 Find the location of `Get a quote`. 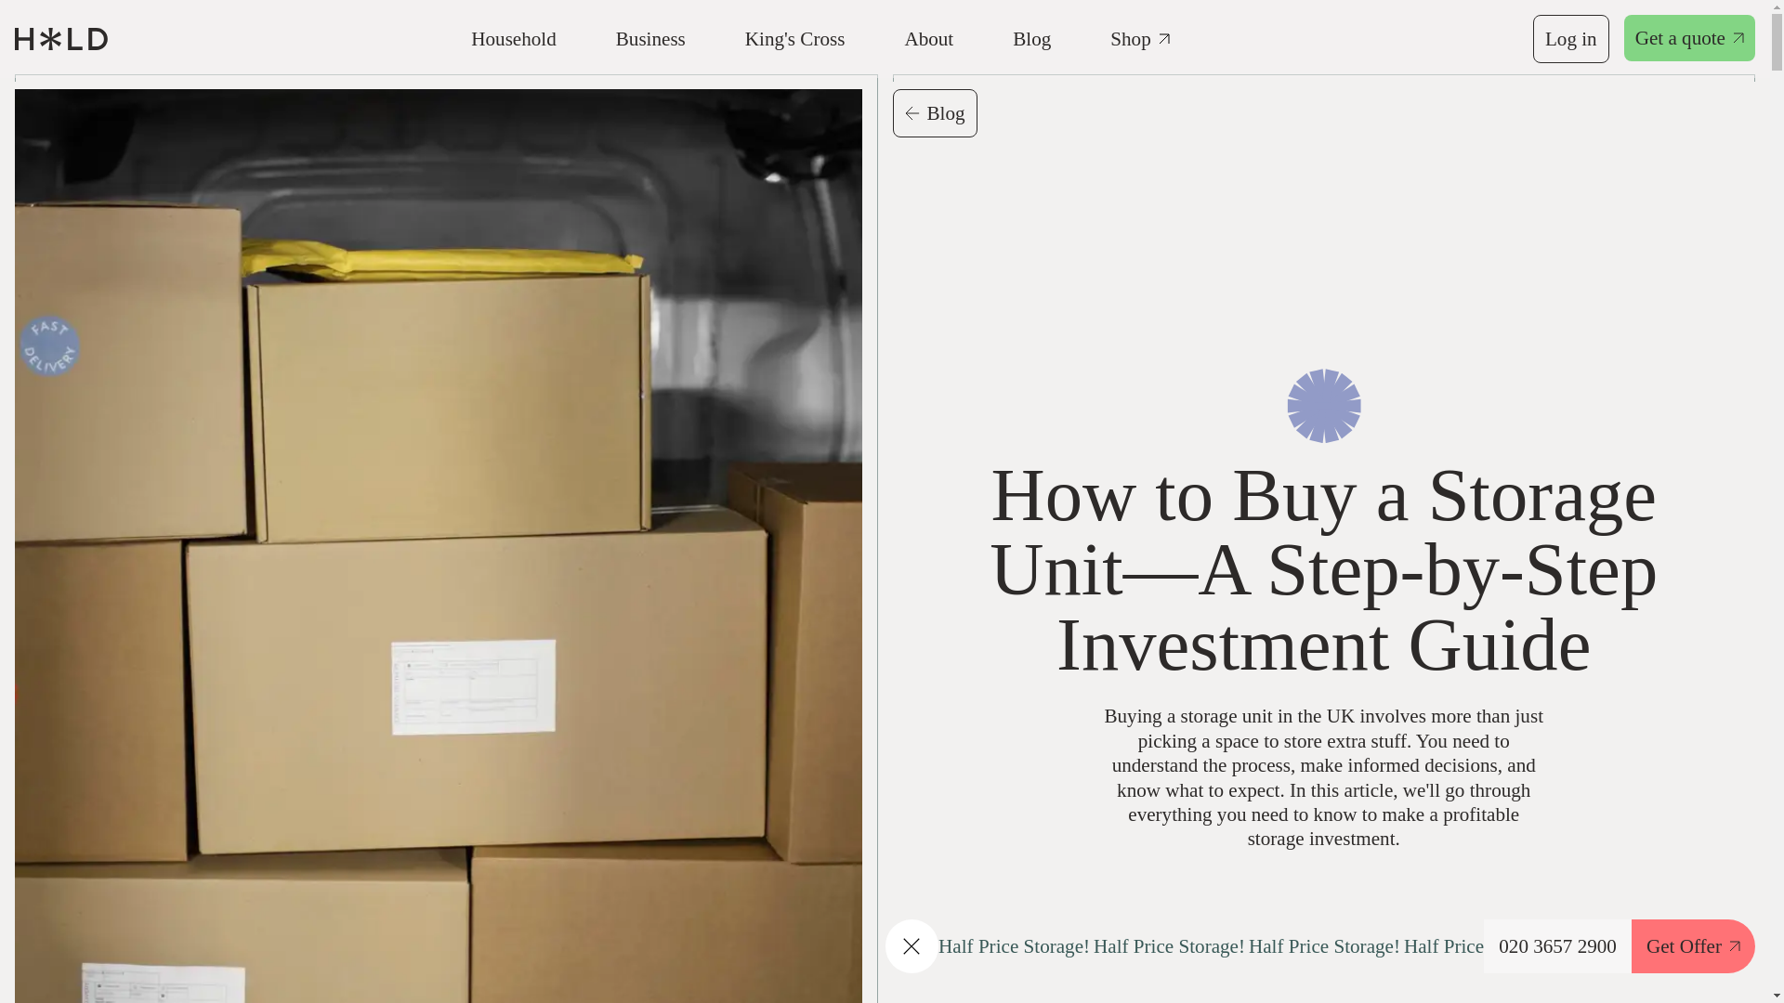

Get a quote is located at coordinates (1689, 39).